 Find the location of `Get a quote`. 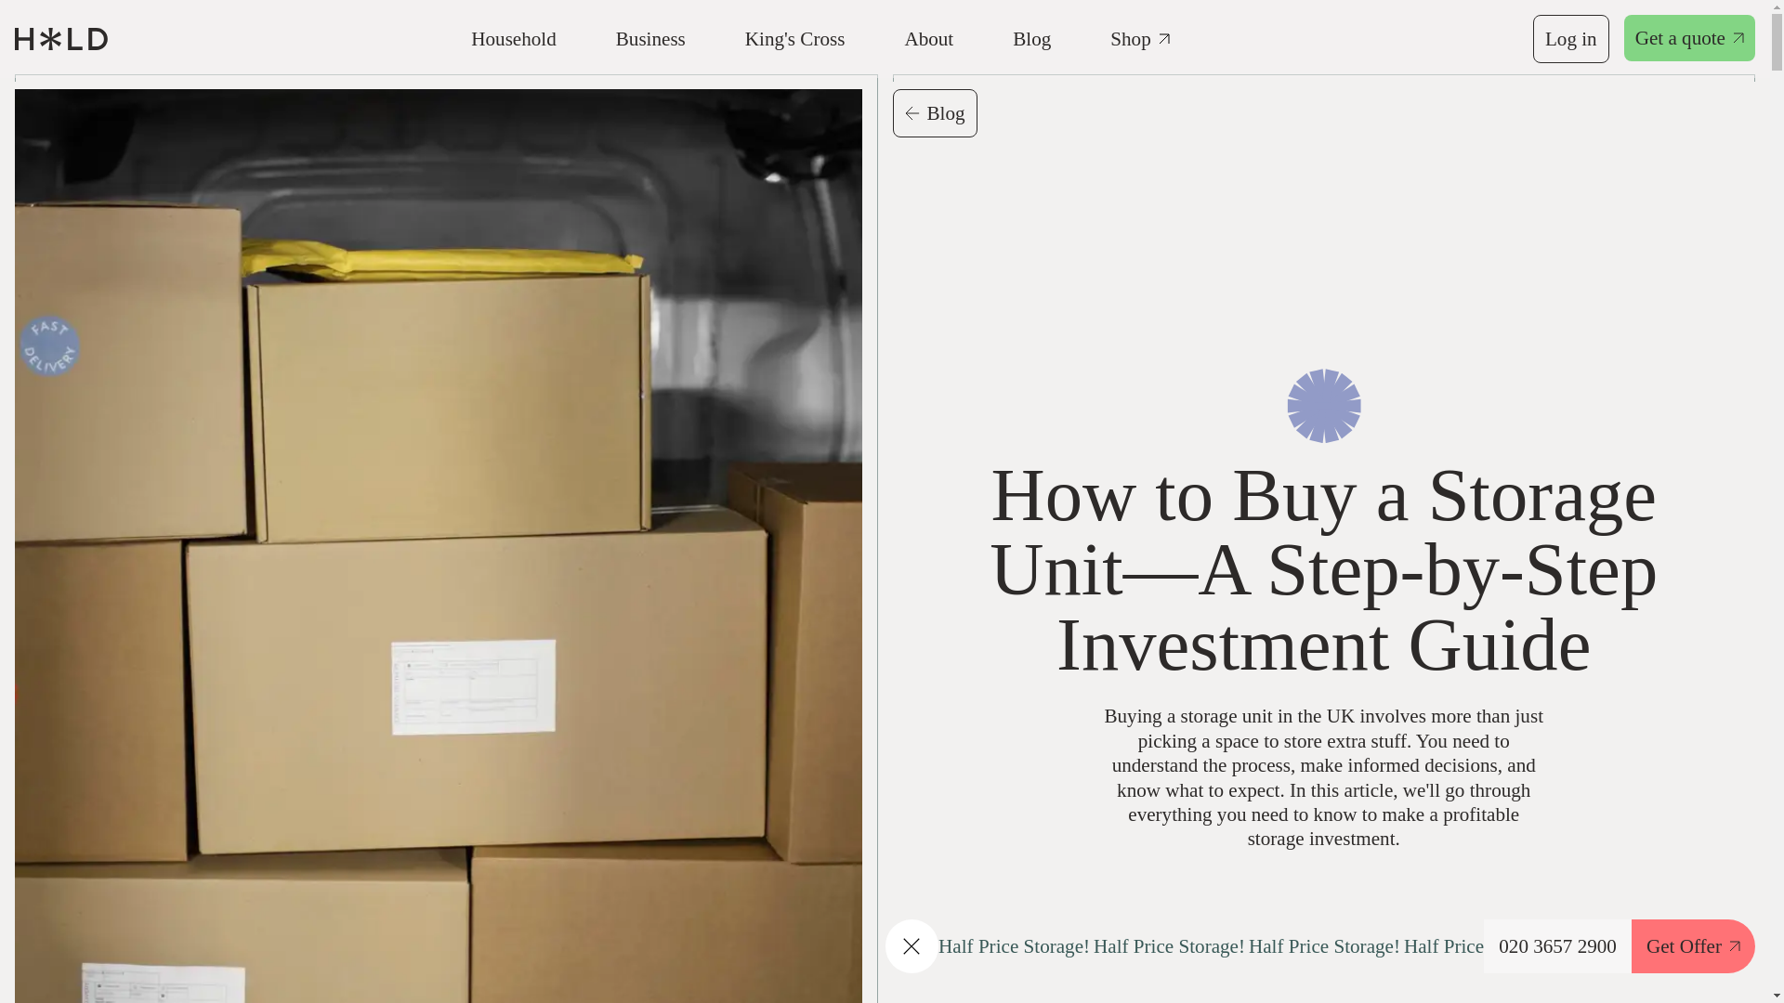

Get a quote is located at coordinates (1689, 39).